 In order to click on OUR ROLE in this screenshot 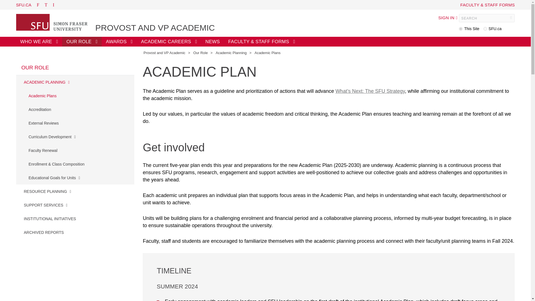, I will do `click(82, 42)`.